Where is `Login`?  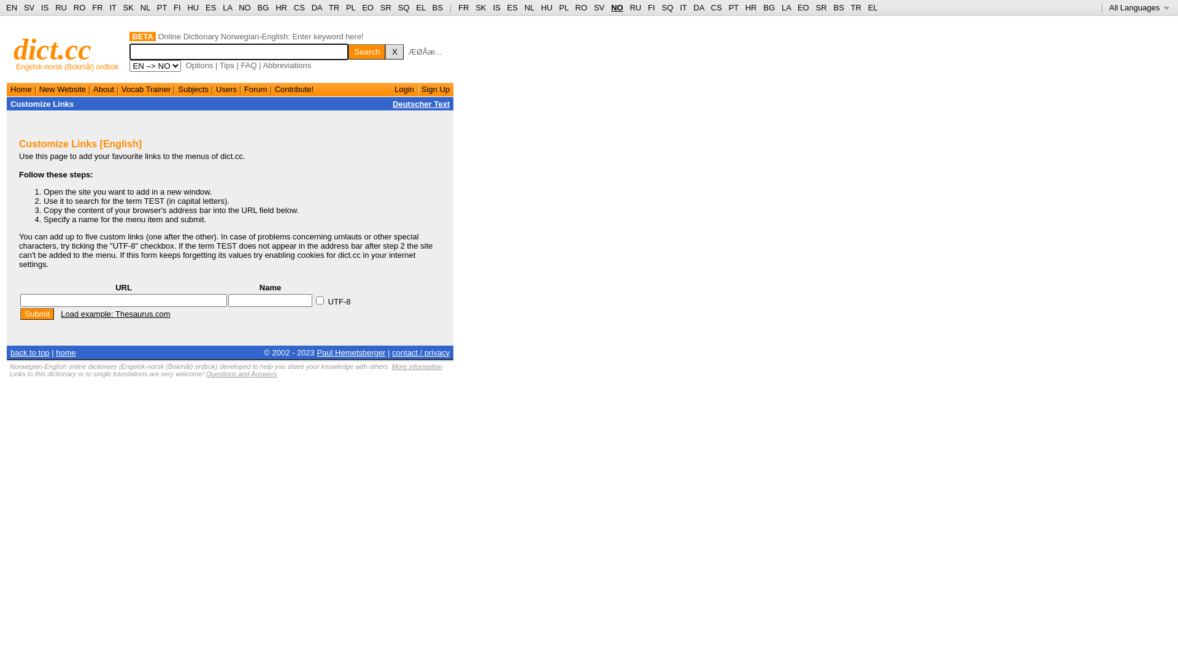
Login is located at coordinates (404, 90).